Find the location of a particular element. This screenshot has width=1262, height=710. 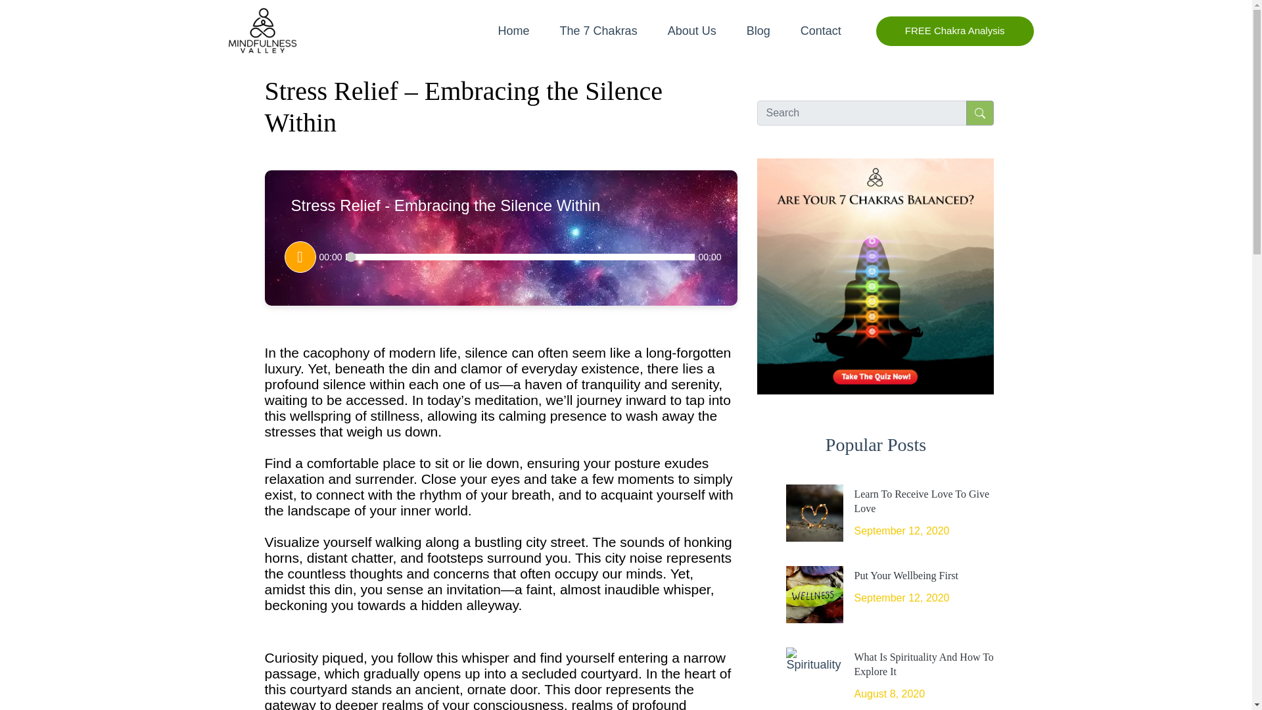

The 7 Chakras is located at coordinates (598, 32).